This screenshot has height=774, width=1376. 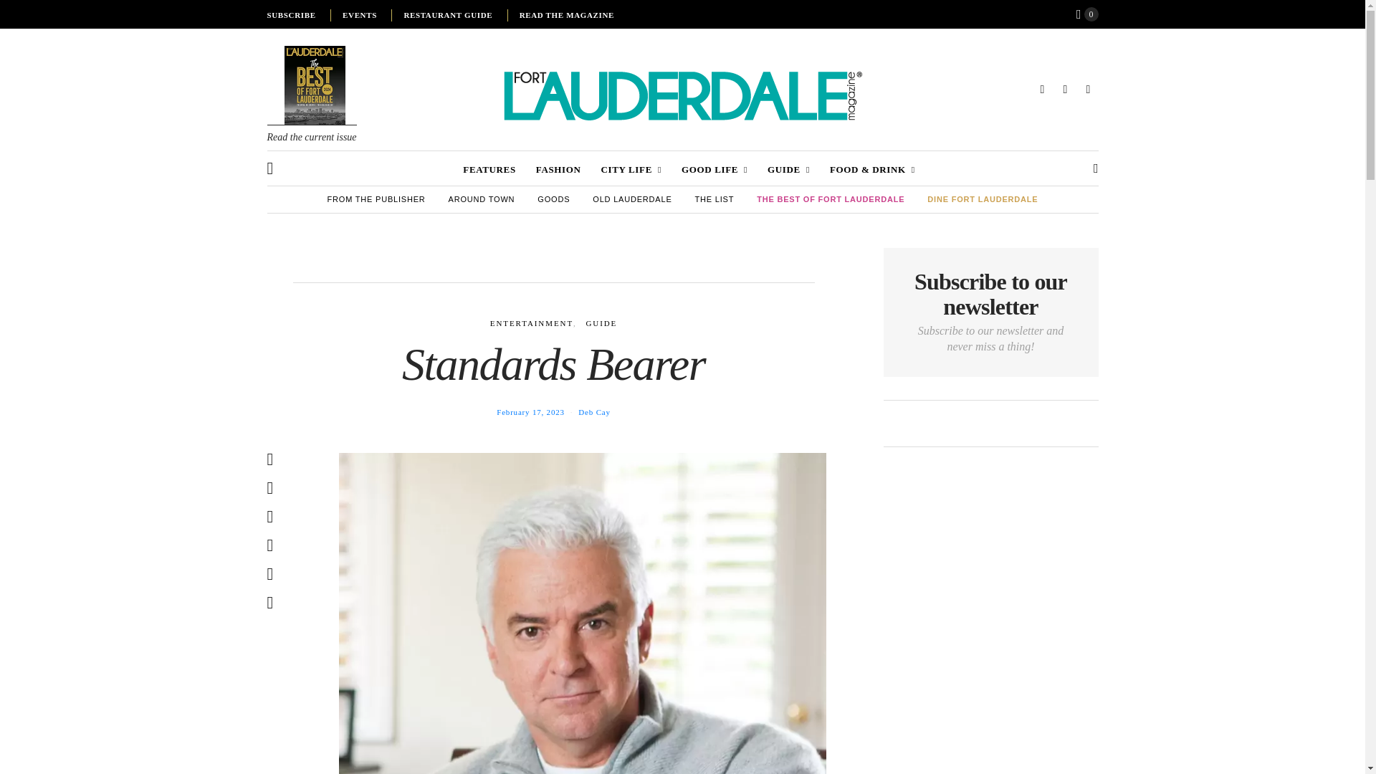 I want to click on View all posts by Deb Cay, so click(x=593, y=412).